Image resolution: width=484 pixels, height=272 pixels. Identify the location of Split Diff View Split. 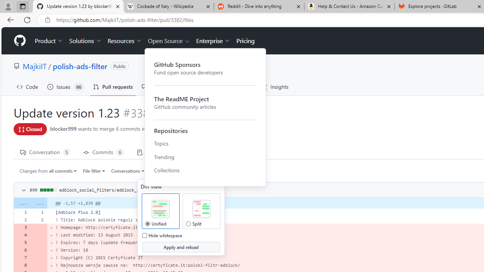
(188, 224).